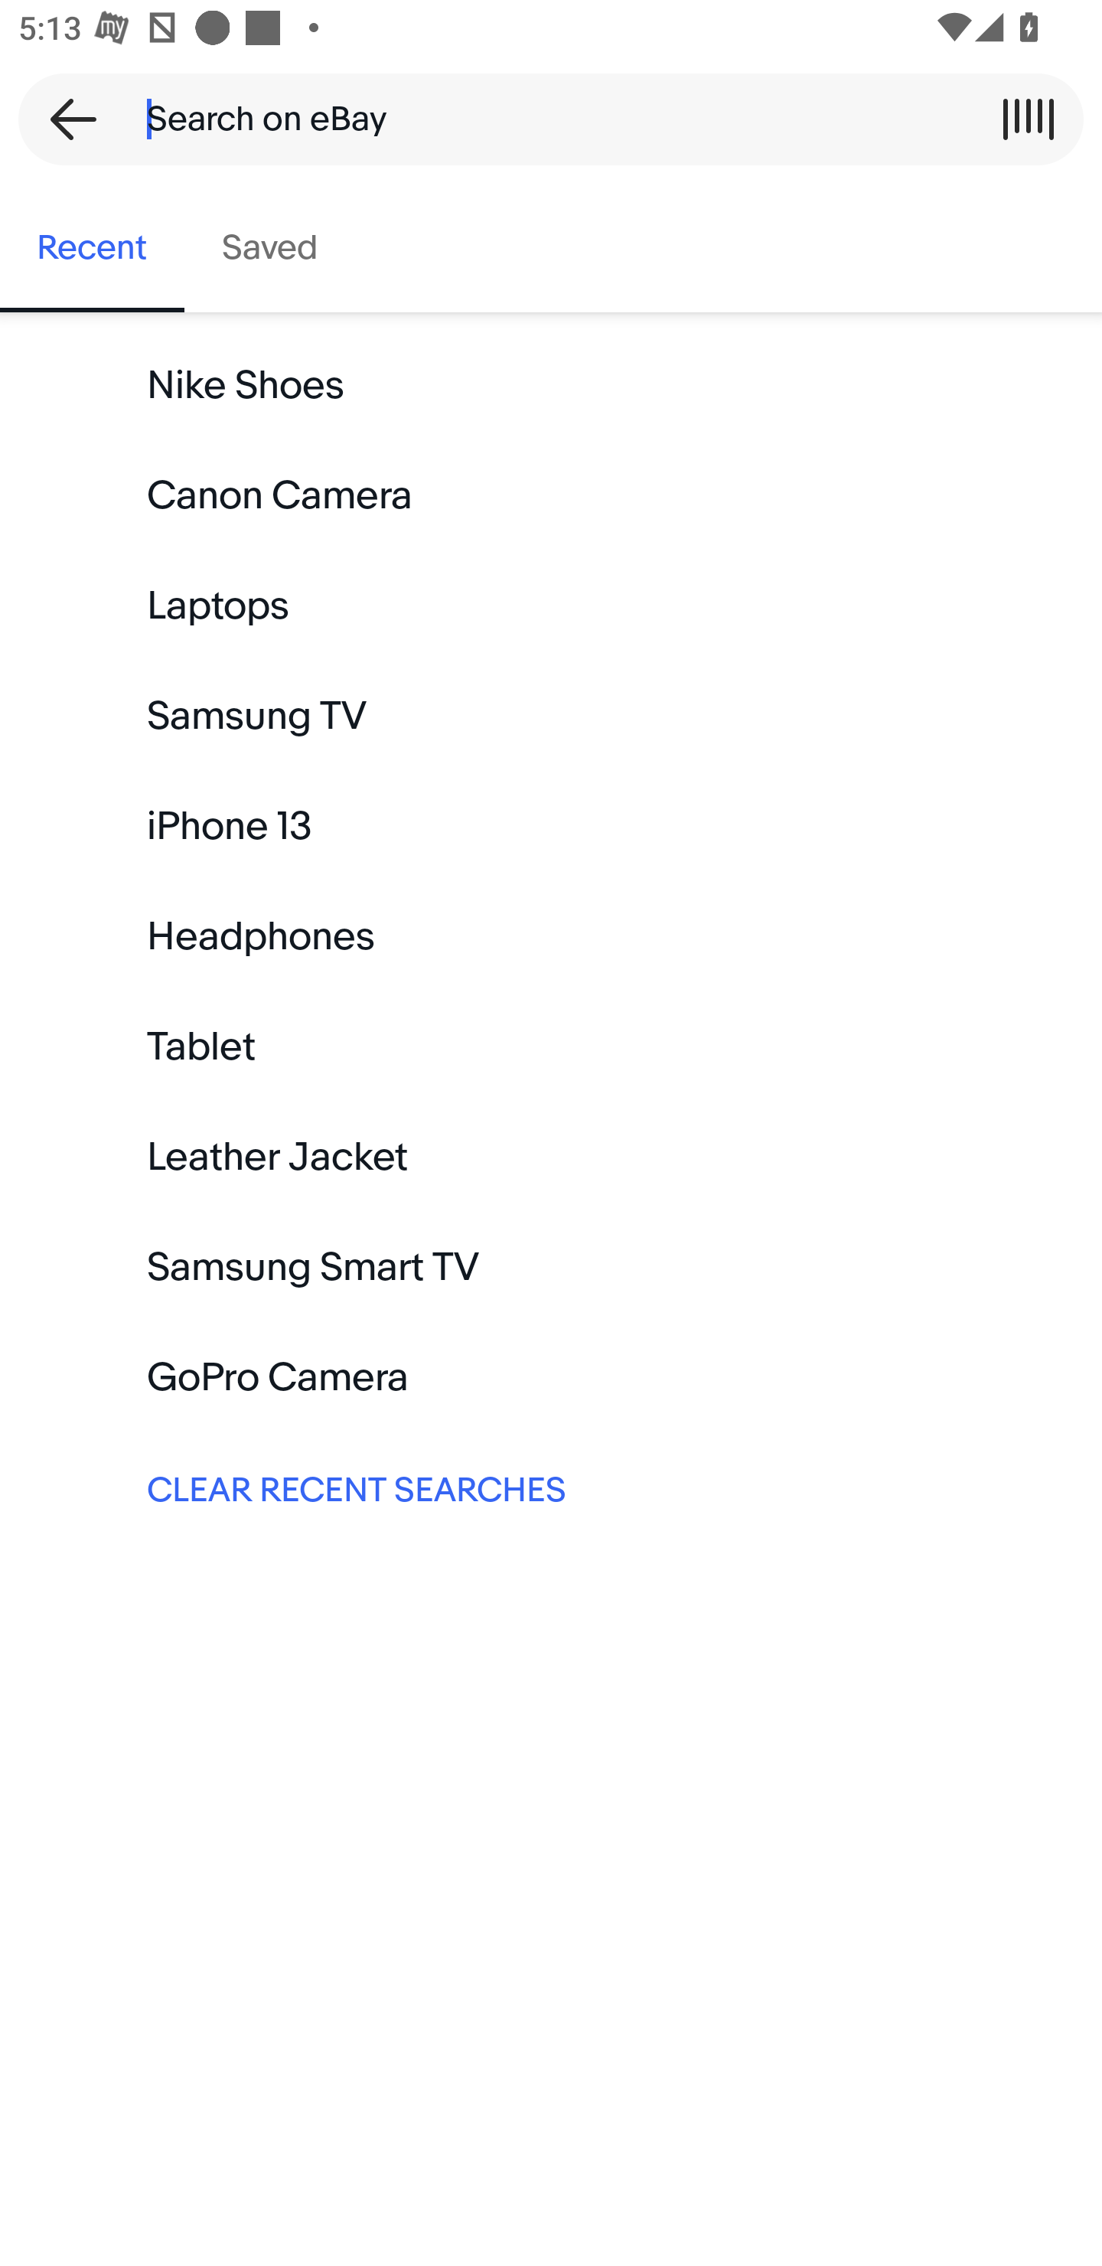 The image size is (1102, 2266). What do you see at coordinates (551, 717) in the screenshot?
I see `Samsung TV Keyword search Samsung TV:` at bounding box center [551, 717].